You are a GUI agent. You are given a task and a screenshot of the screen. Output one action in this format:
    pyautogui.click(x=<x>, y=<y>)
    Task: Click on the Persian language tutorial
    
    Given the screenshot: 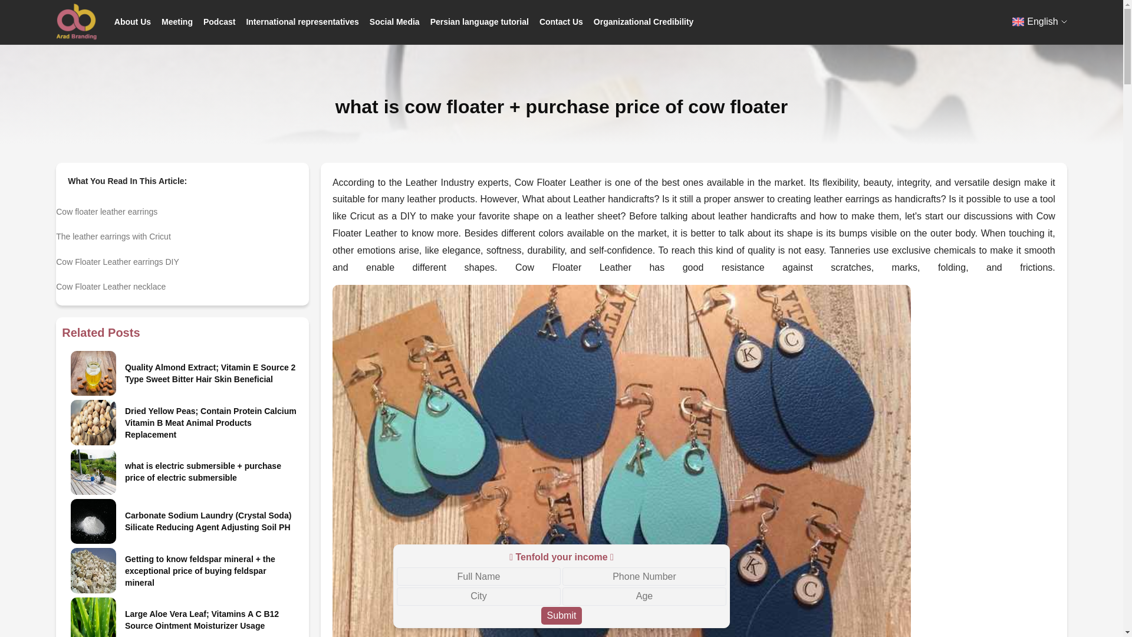 What is the action you would take?
    pyautogui.click(x=479, y=21)
    